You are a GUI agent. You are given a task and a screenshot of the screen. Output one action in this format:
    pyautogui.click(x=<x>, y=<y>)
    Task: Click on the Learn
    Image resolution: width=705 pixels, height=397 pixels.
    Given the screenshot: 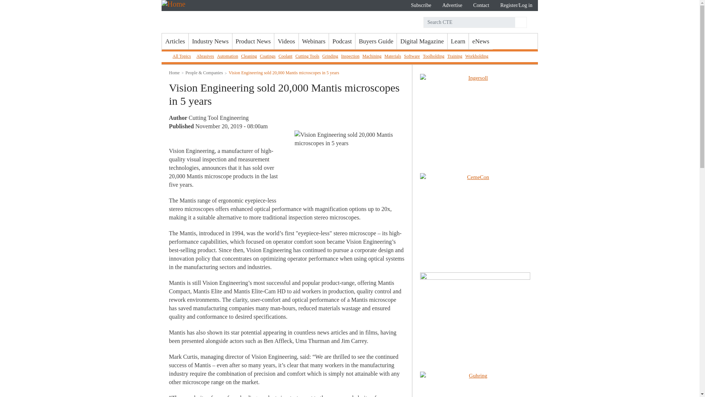 What is the action you would take?
    pyautogui.click(x=458, y=41)
    